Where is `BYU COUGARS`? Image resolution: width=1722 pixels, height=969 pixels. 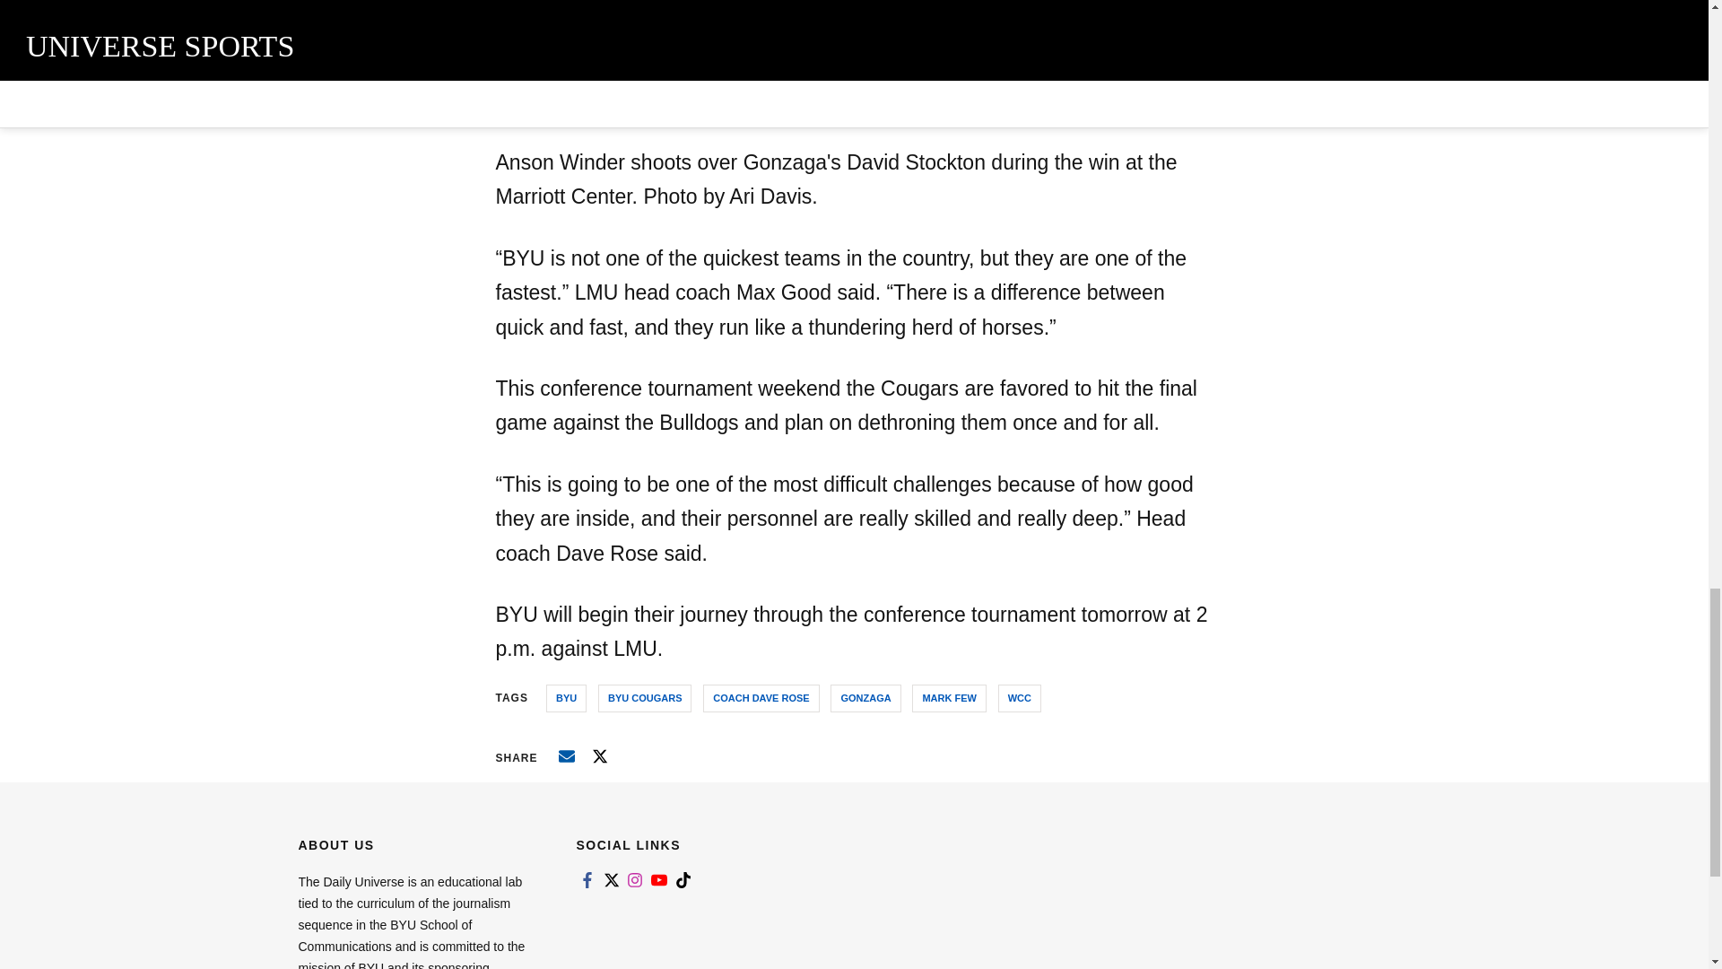
BYU COUGARS is located at coordinates (644, 698).